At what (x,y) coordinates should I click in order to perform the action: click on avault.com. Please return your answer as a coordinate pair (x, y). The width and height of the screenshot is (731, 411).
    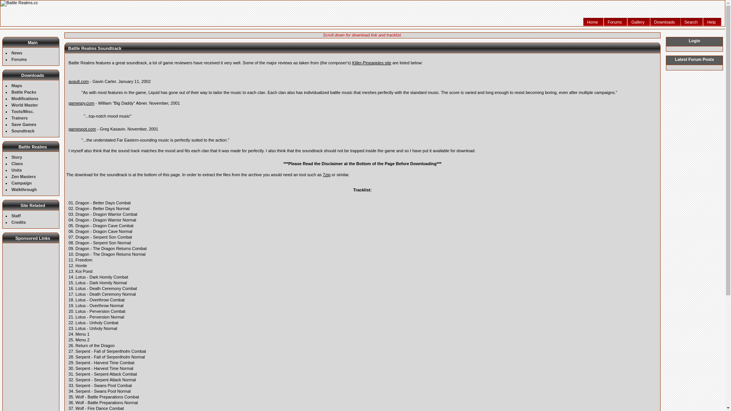
    Looking at the image, I should click on (78, 81).